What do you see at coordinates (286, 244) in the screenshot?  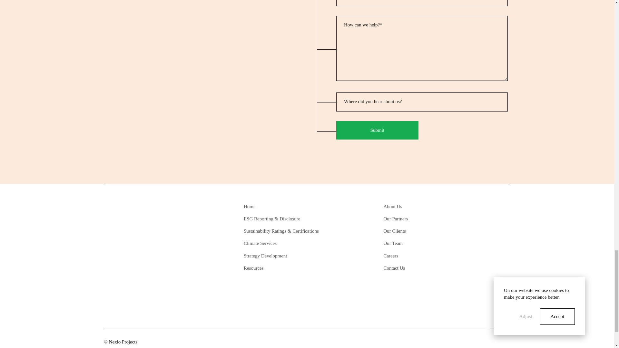 I see `Climate Services` at bounding box center [286, 244].